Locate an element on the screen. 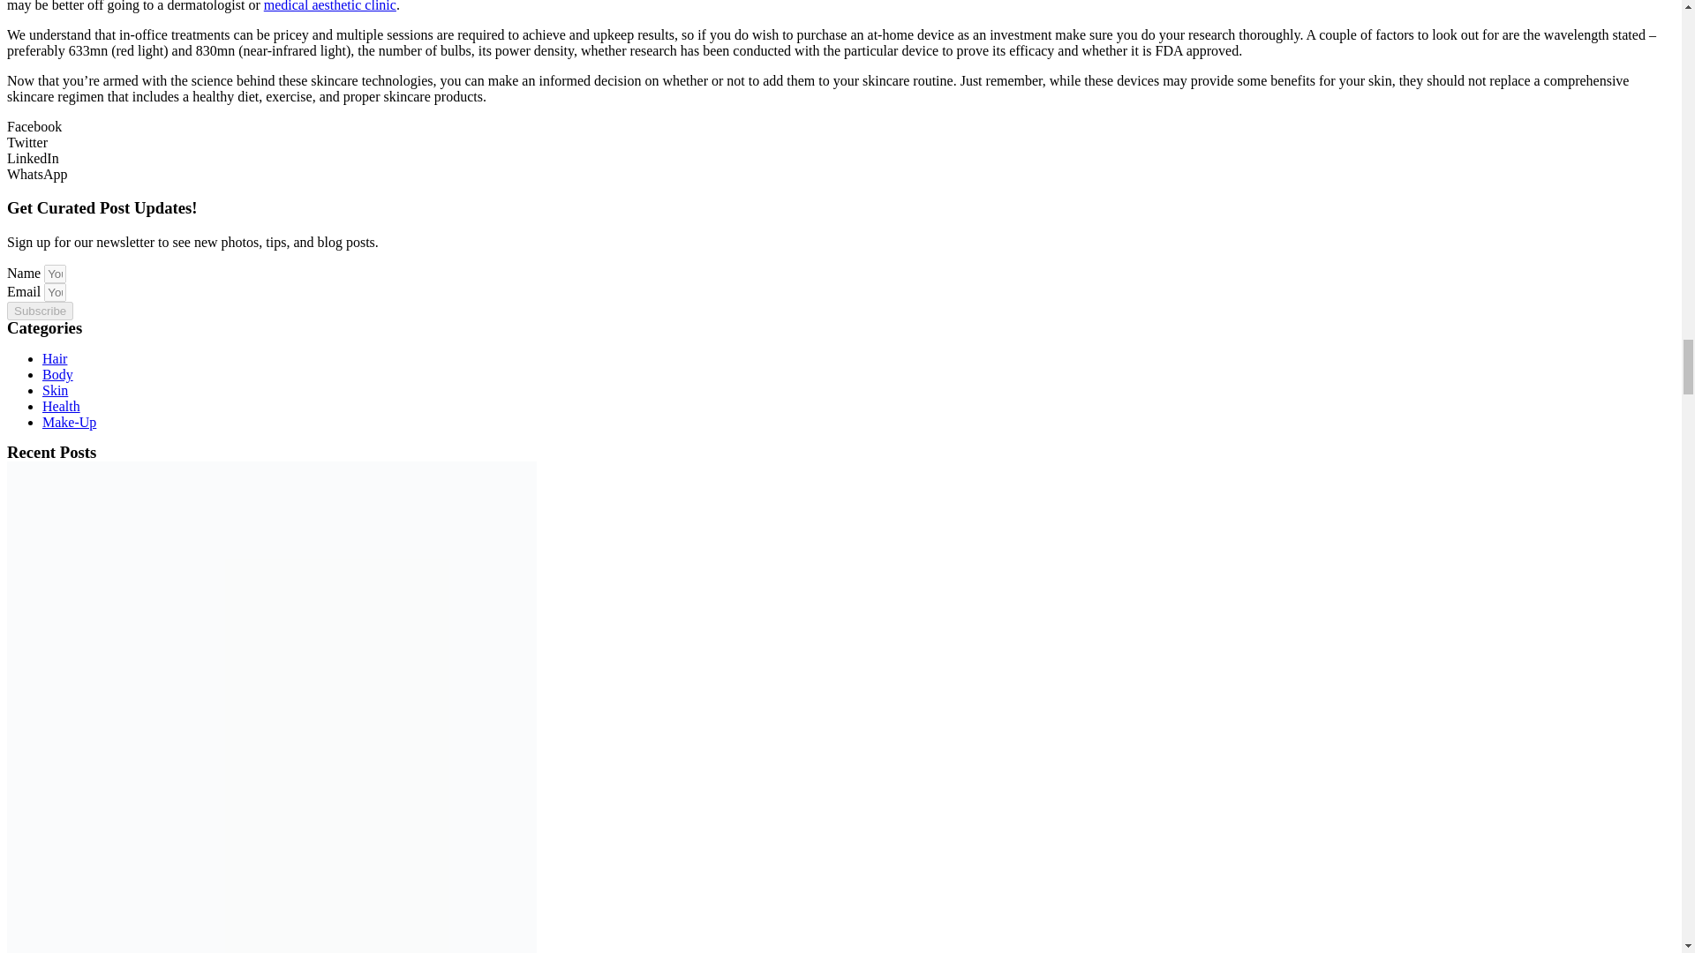 Image resolution: width=1695 pixels, height=953 pixels. Make-Up is located at coordinates (69, 422).